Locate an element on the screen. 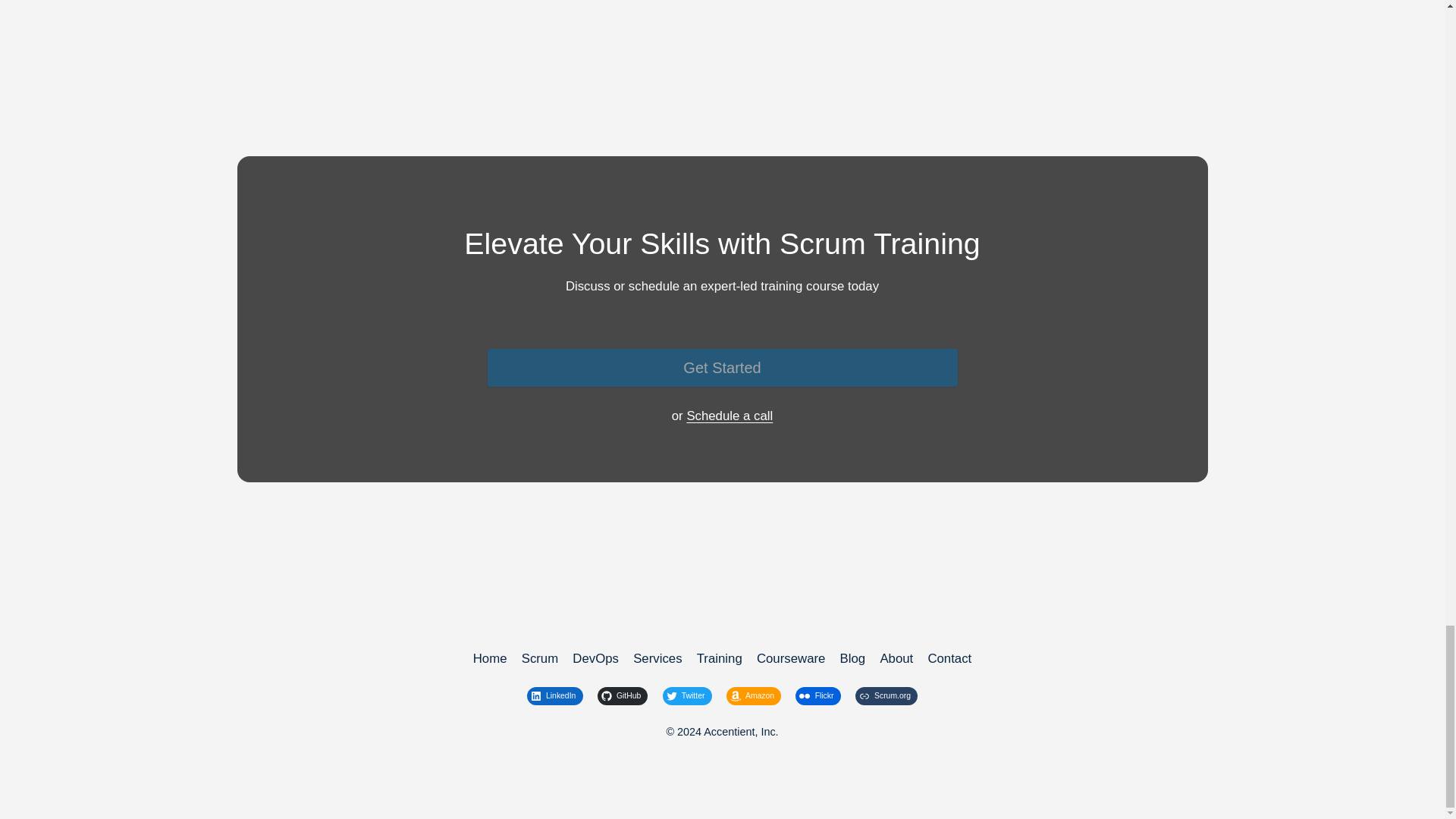 Image resolution: width=1456 pixels, height=819 pixels. Schedule a call is located at coordinates (730, 416).